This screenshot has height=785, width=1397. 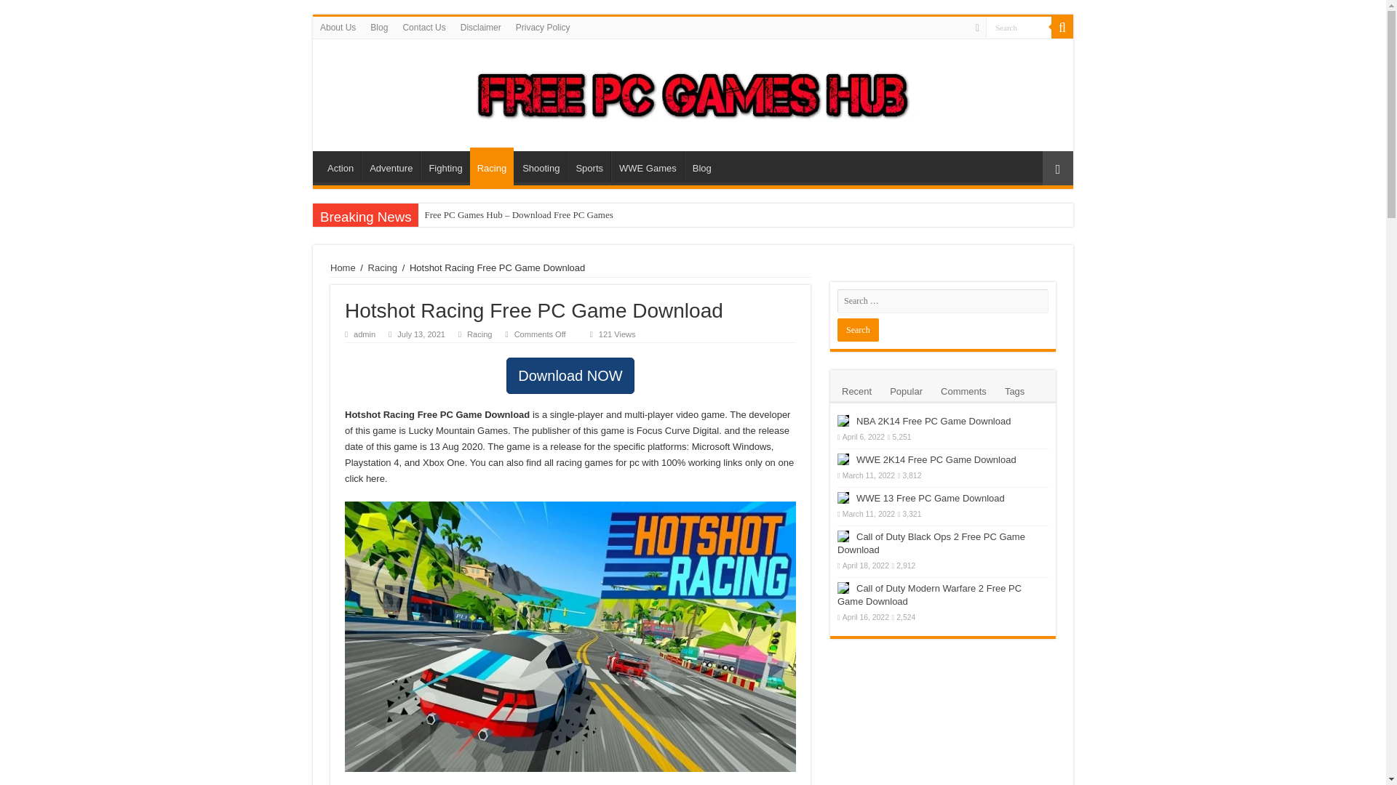 What do you see at coordinates (543, 27) in the screenshot?
I see `Privacy Policy` at bounding box center [543, 27].